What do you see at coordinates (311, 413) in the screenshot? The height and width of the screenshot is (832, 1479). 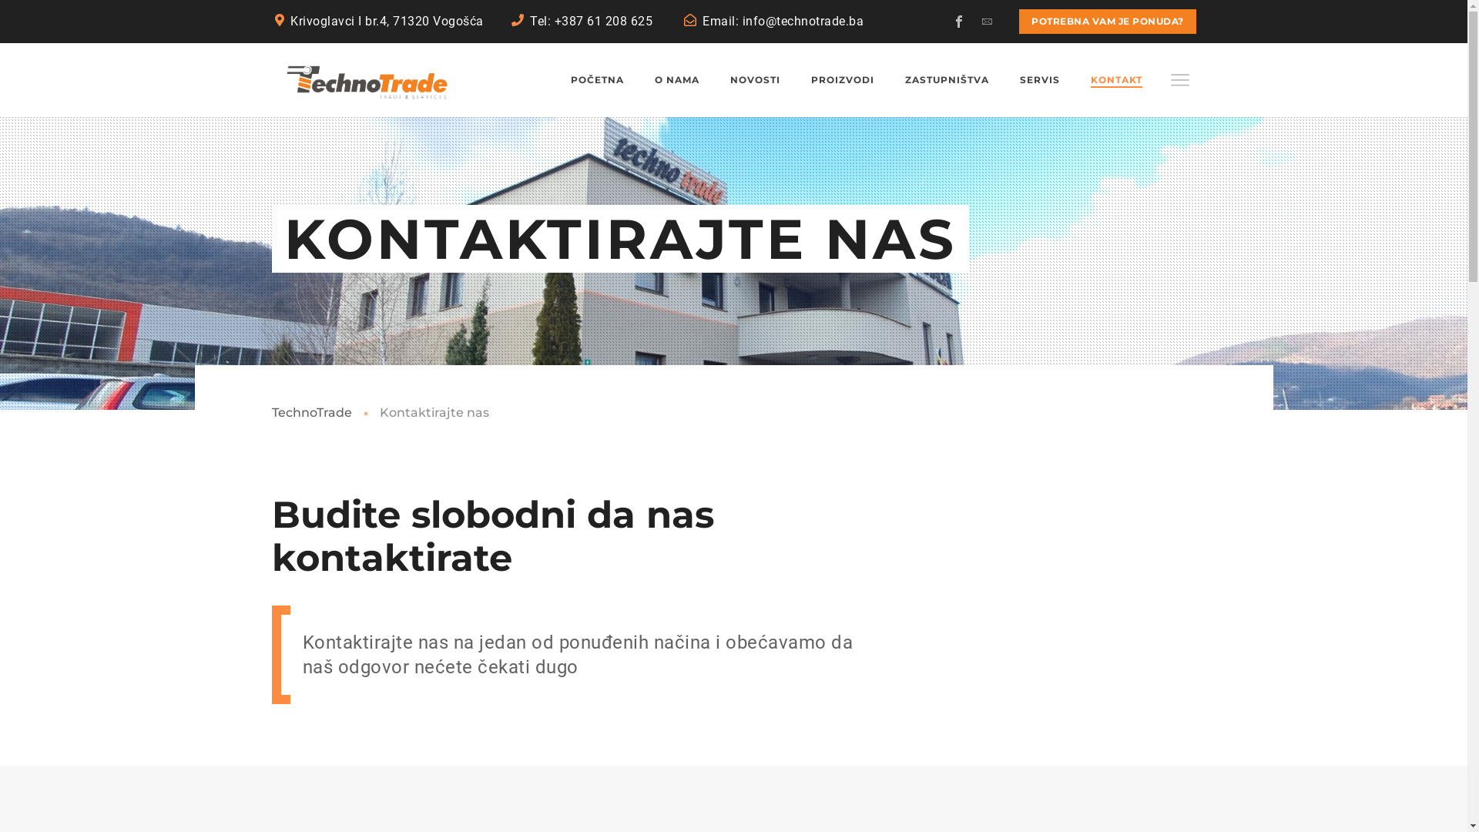 I see `TechnoTrade` at bounding box center [311, 413].